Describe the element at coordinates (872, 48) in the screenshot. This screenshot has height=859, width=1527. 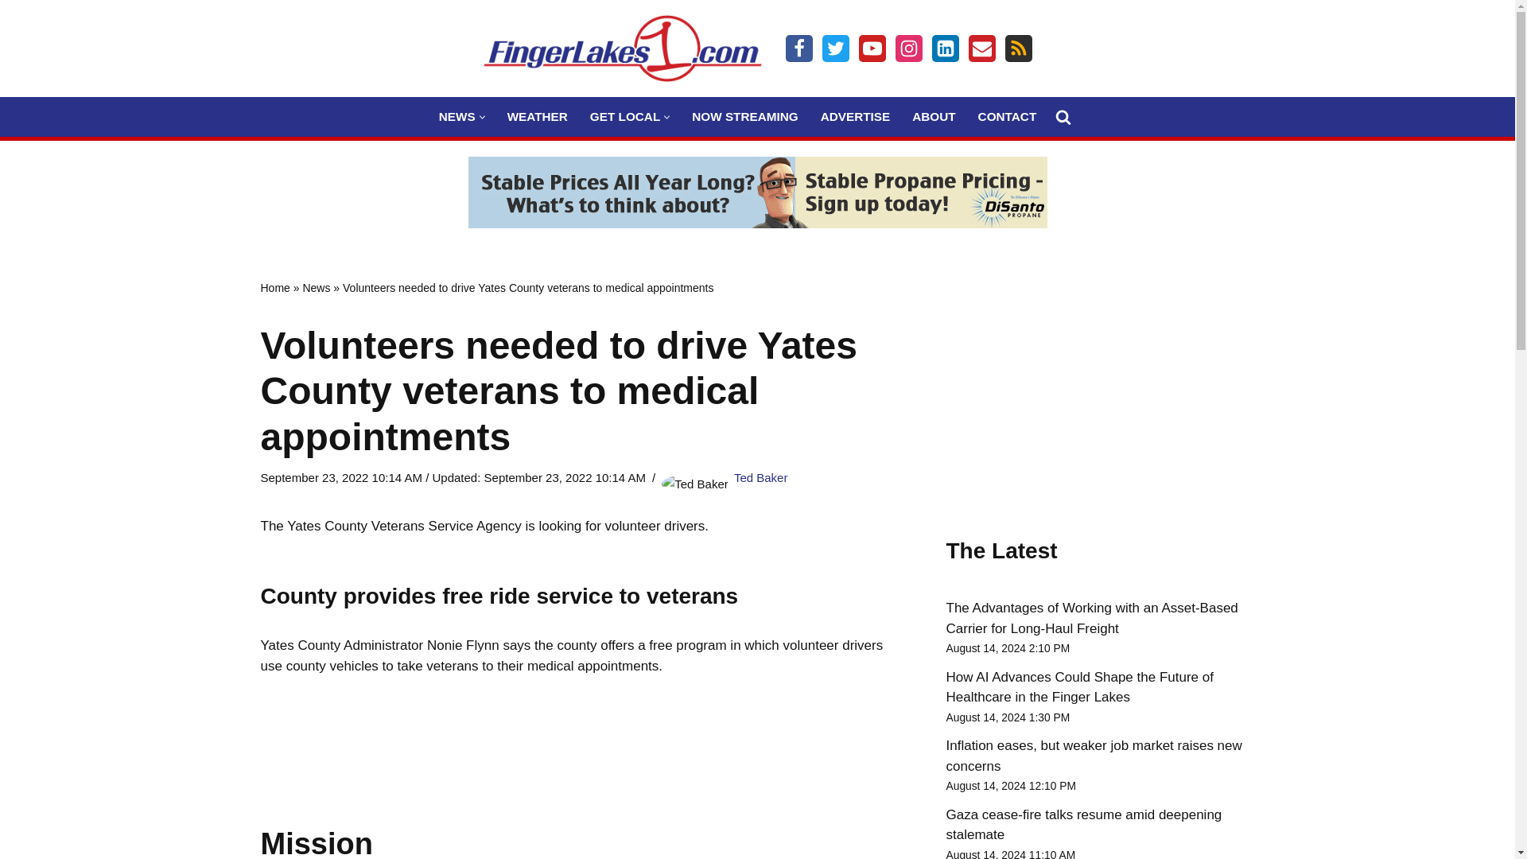
I see `Youtube` at that location.